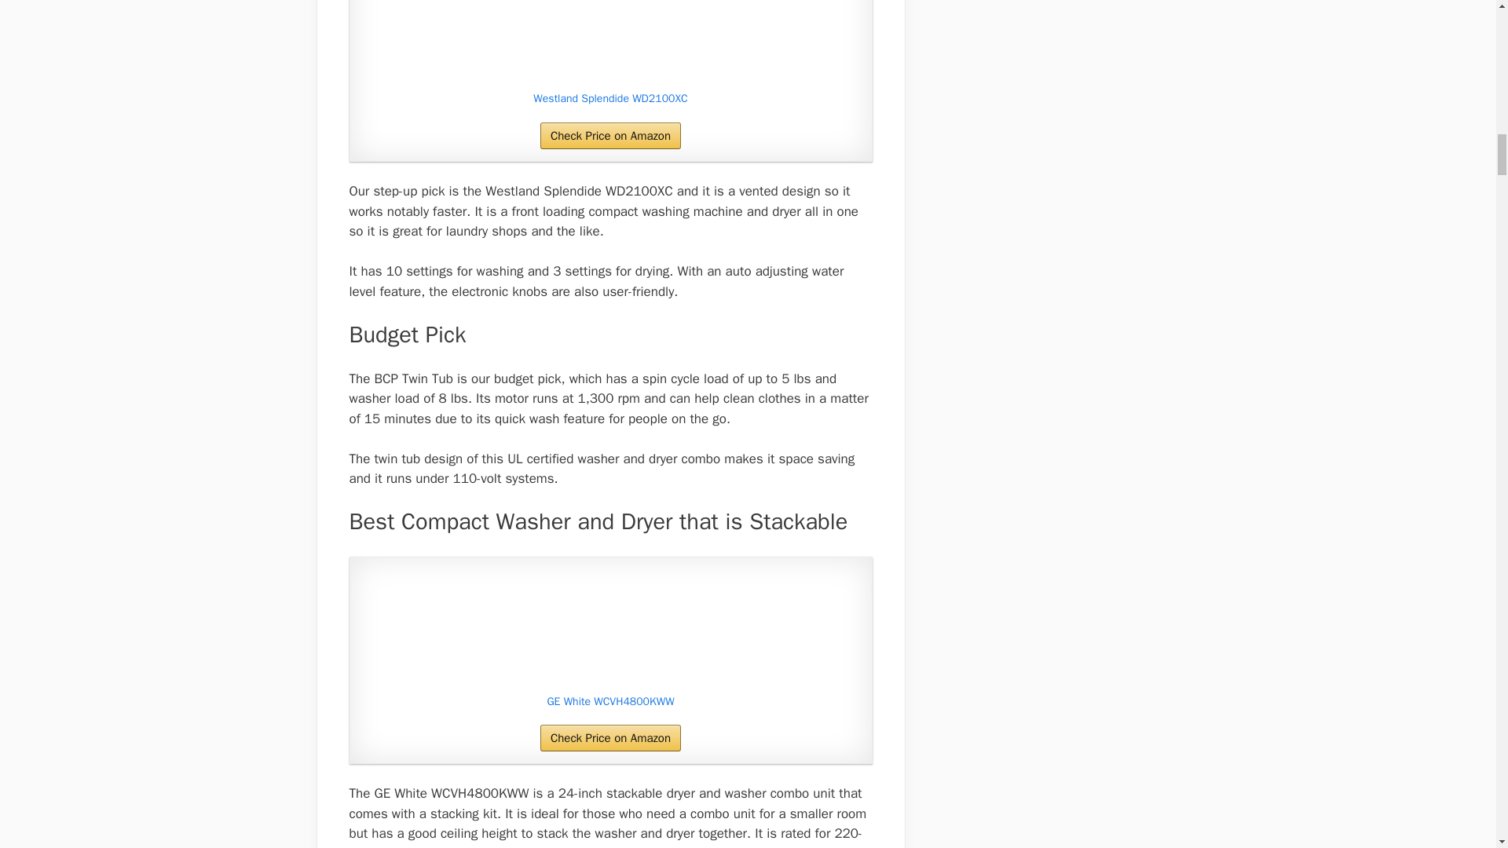 The height and width of the screenshot is (848, 1508). What do you see at coordinates (610, 42) in the screenshot?
I see `Westland Splendide WD2100XC` at bounding box center [610, 42].